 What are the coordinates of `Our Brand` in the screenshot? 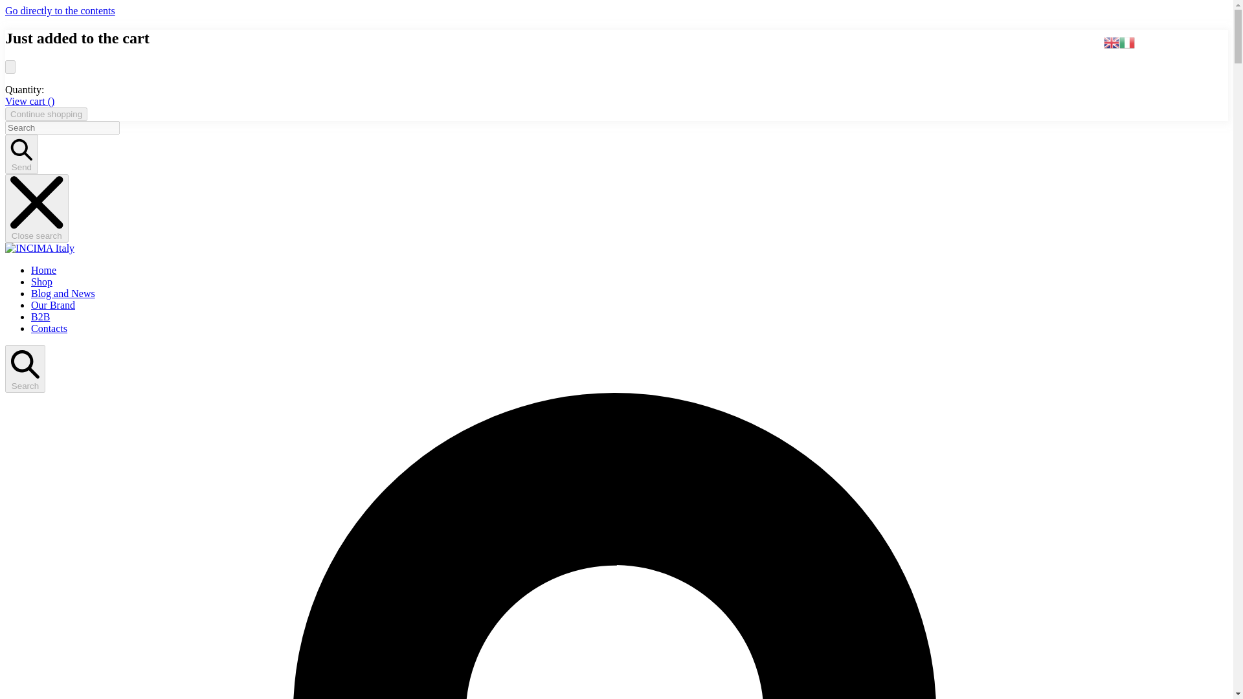 It's located at (53, 305).